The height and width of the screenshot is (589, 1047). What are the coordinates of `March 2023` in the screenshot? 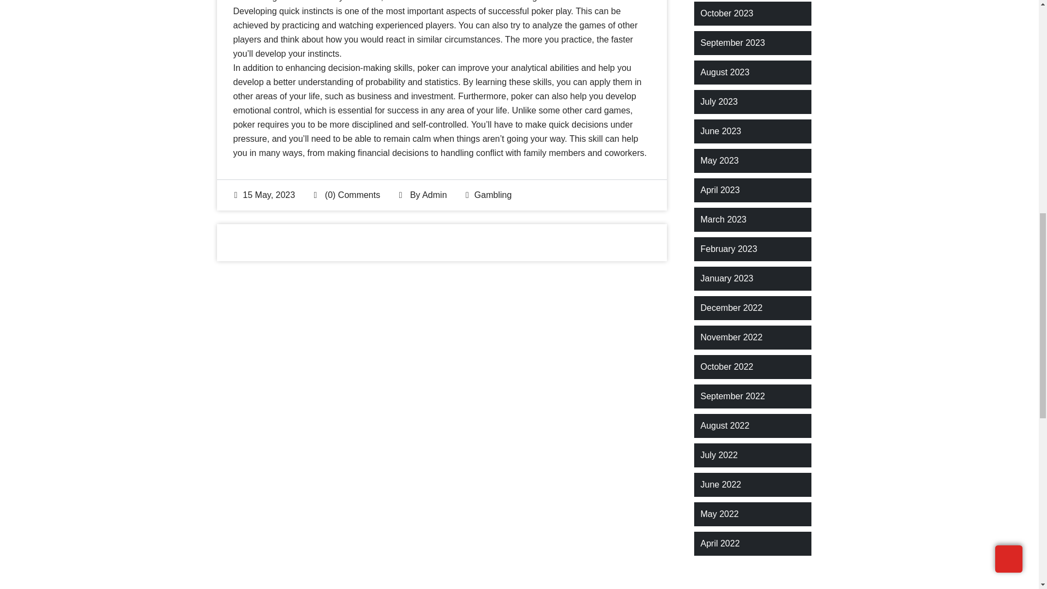 It's located at (723, 219).